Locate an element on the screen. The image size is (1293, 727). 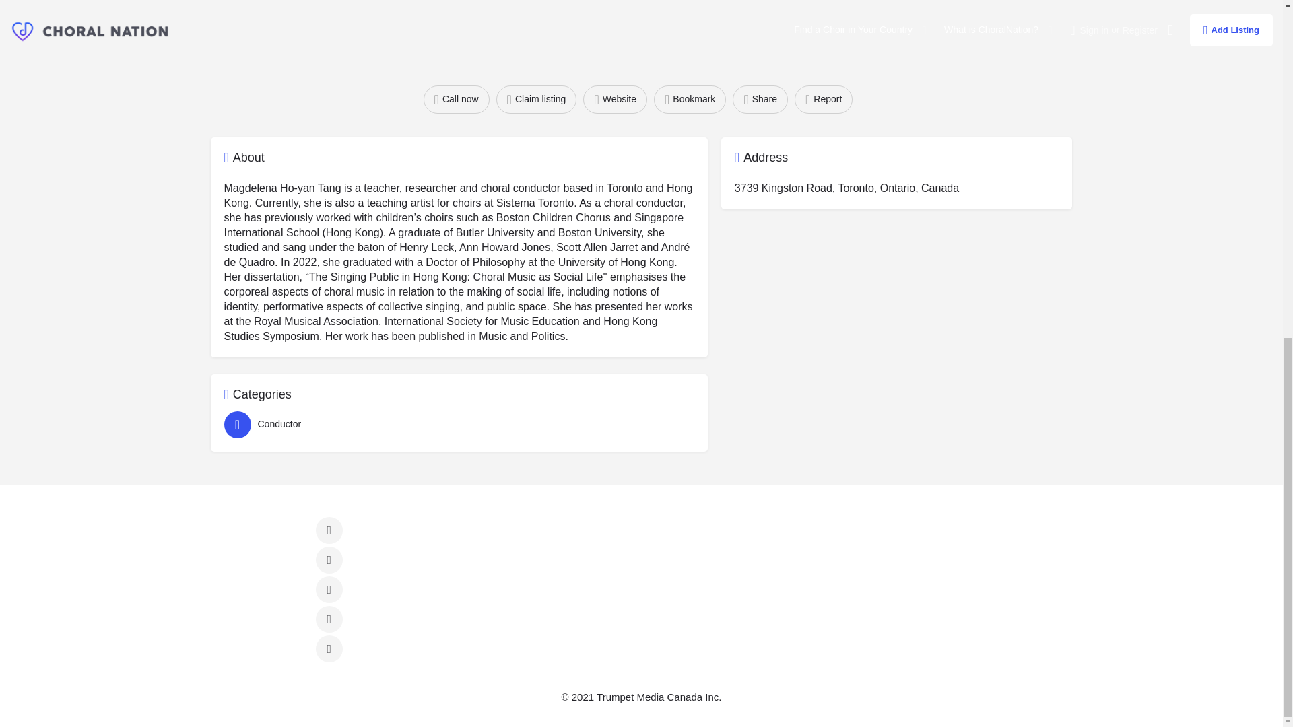
Claim listing is located at coordinates (536, 100).